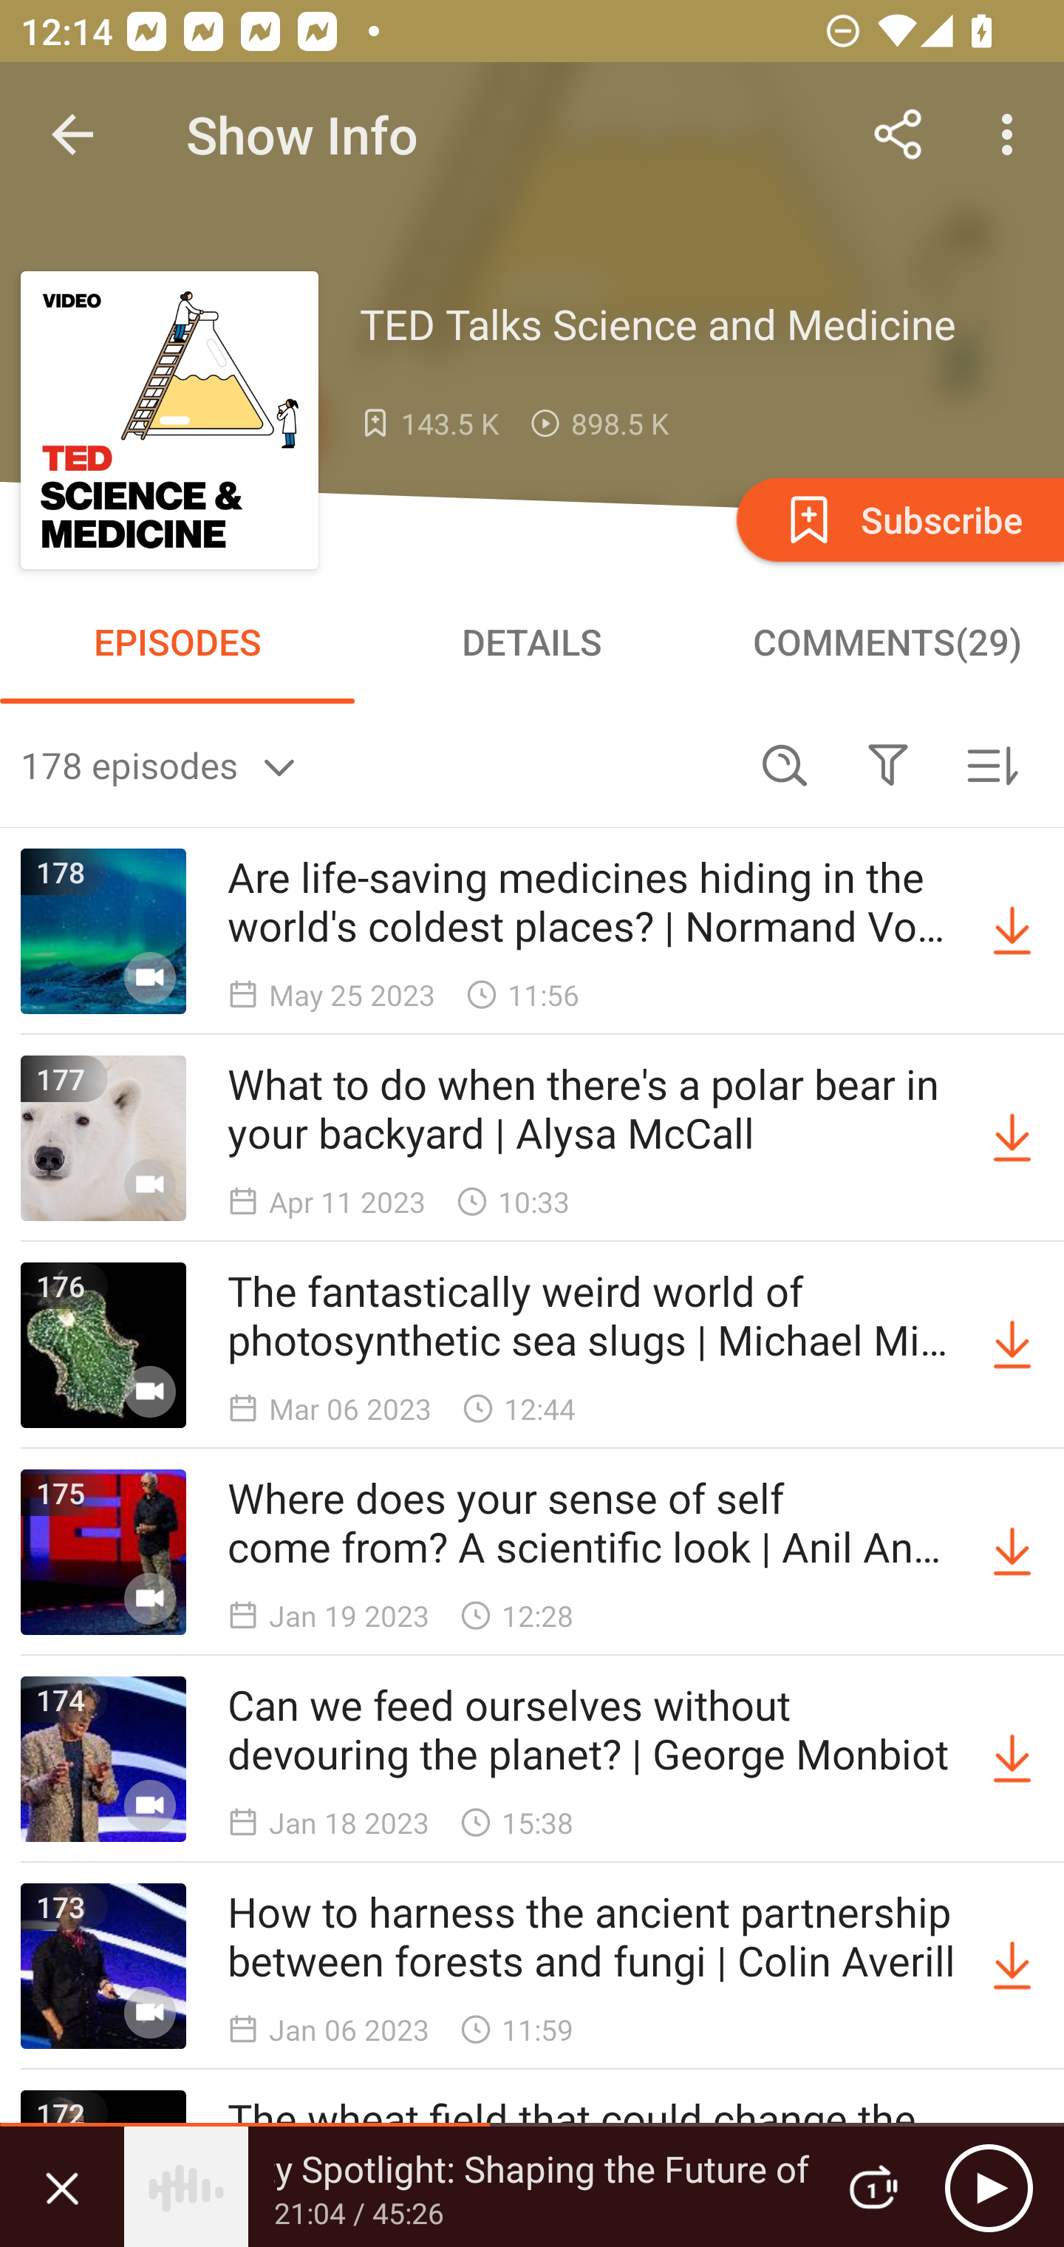  I want to click on COMMENTS(29), so click(887, 642).